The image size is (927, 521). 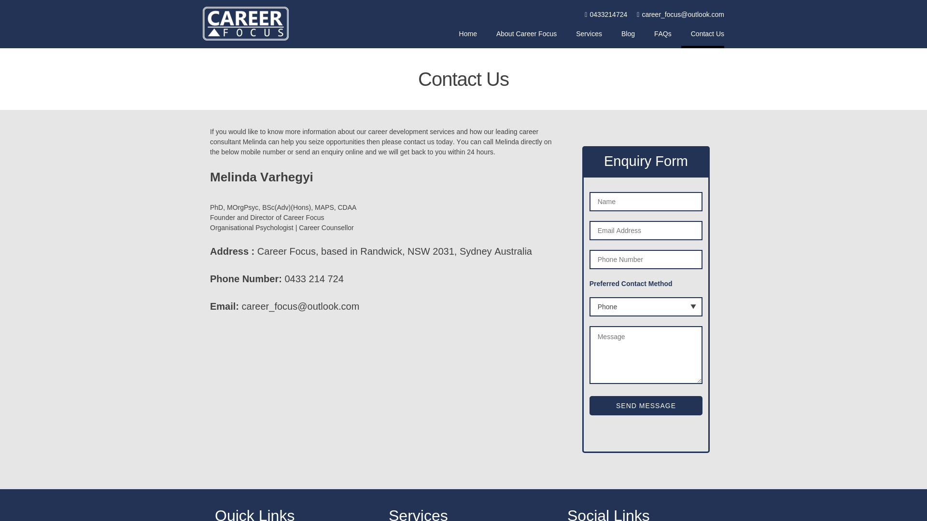 I want to click on Blog, so click(x=628, y=39).